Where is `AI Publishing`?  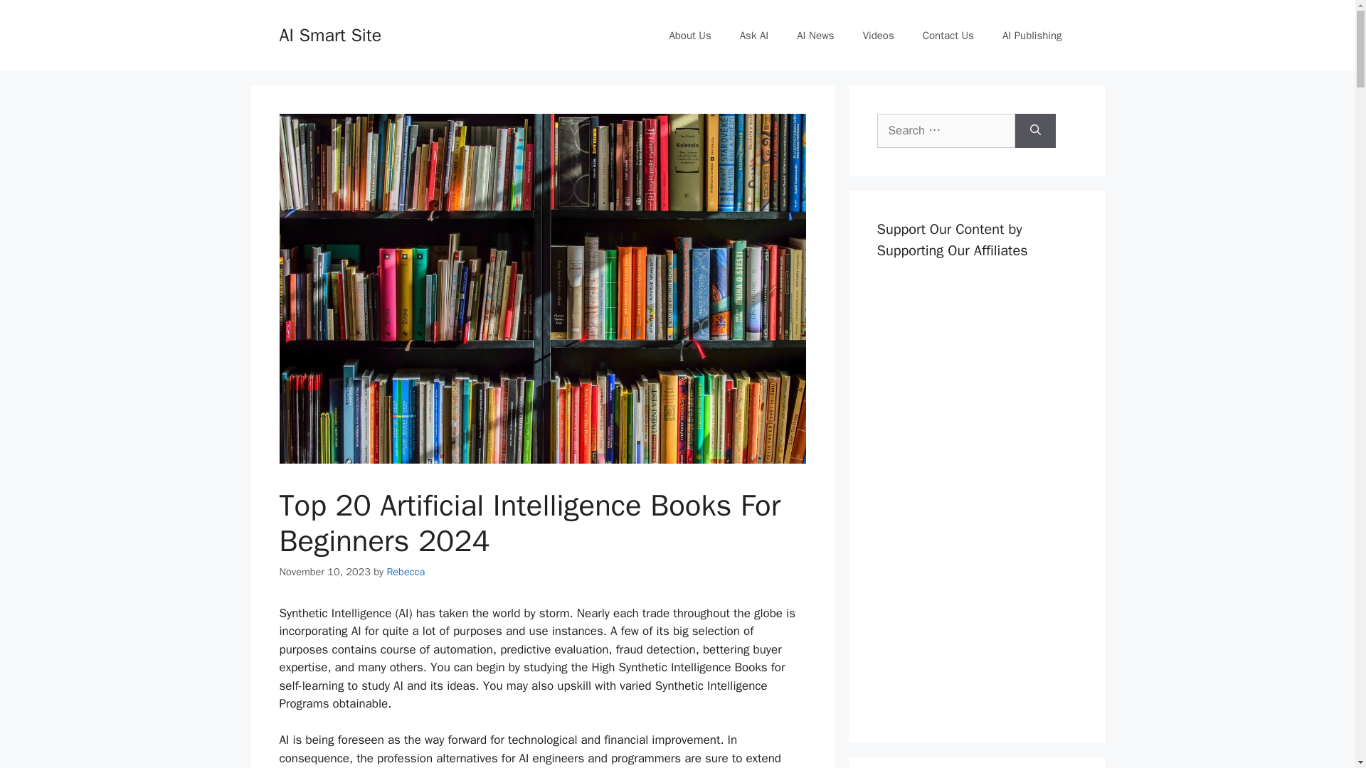 AI Publishing is located at coordinates (1032, 36).